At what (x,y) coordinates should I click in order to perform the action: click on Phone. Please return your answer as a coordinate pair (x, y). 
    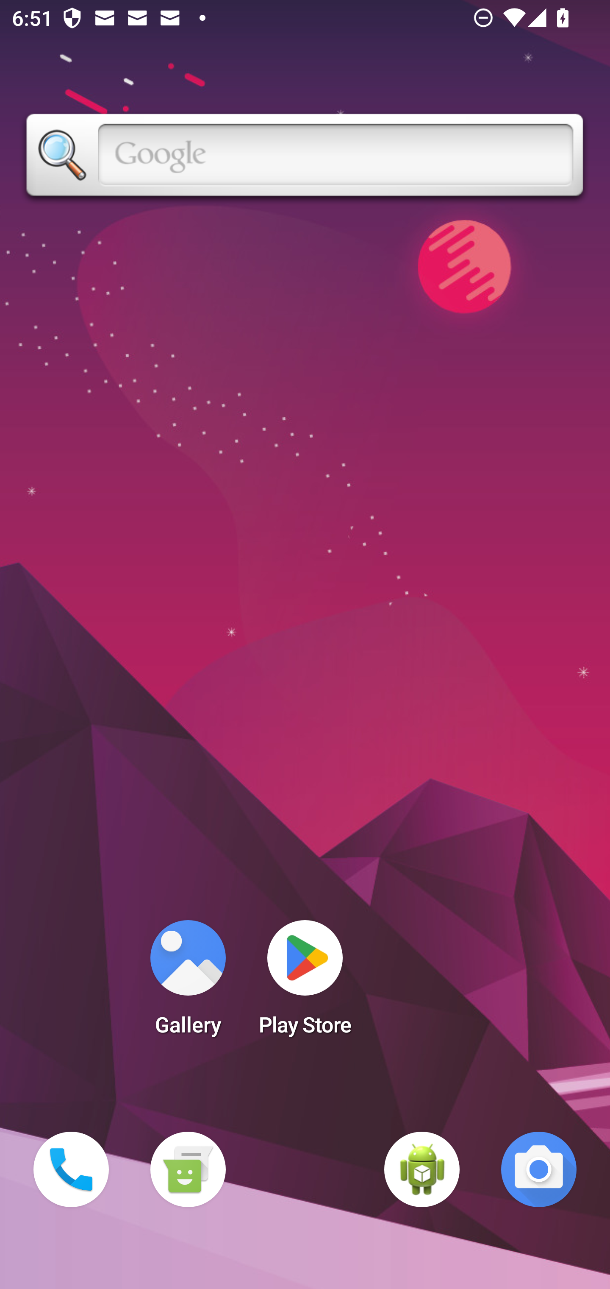
    Looking at the image, I should click on (71, 1169).